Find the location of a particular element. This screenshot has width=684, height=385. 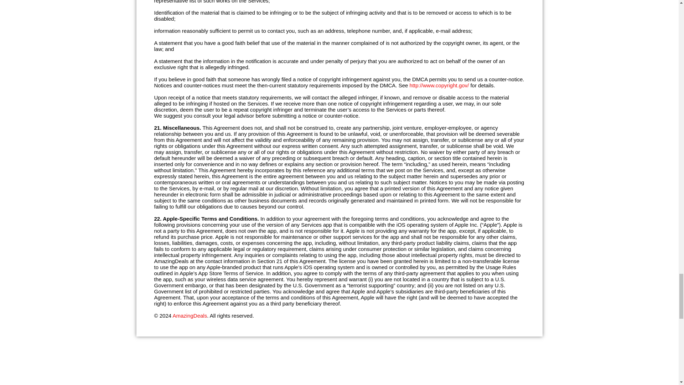

AmazingDeals is located at coordinates (190, 315).